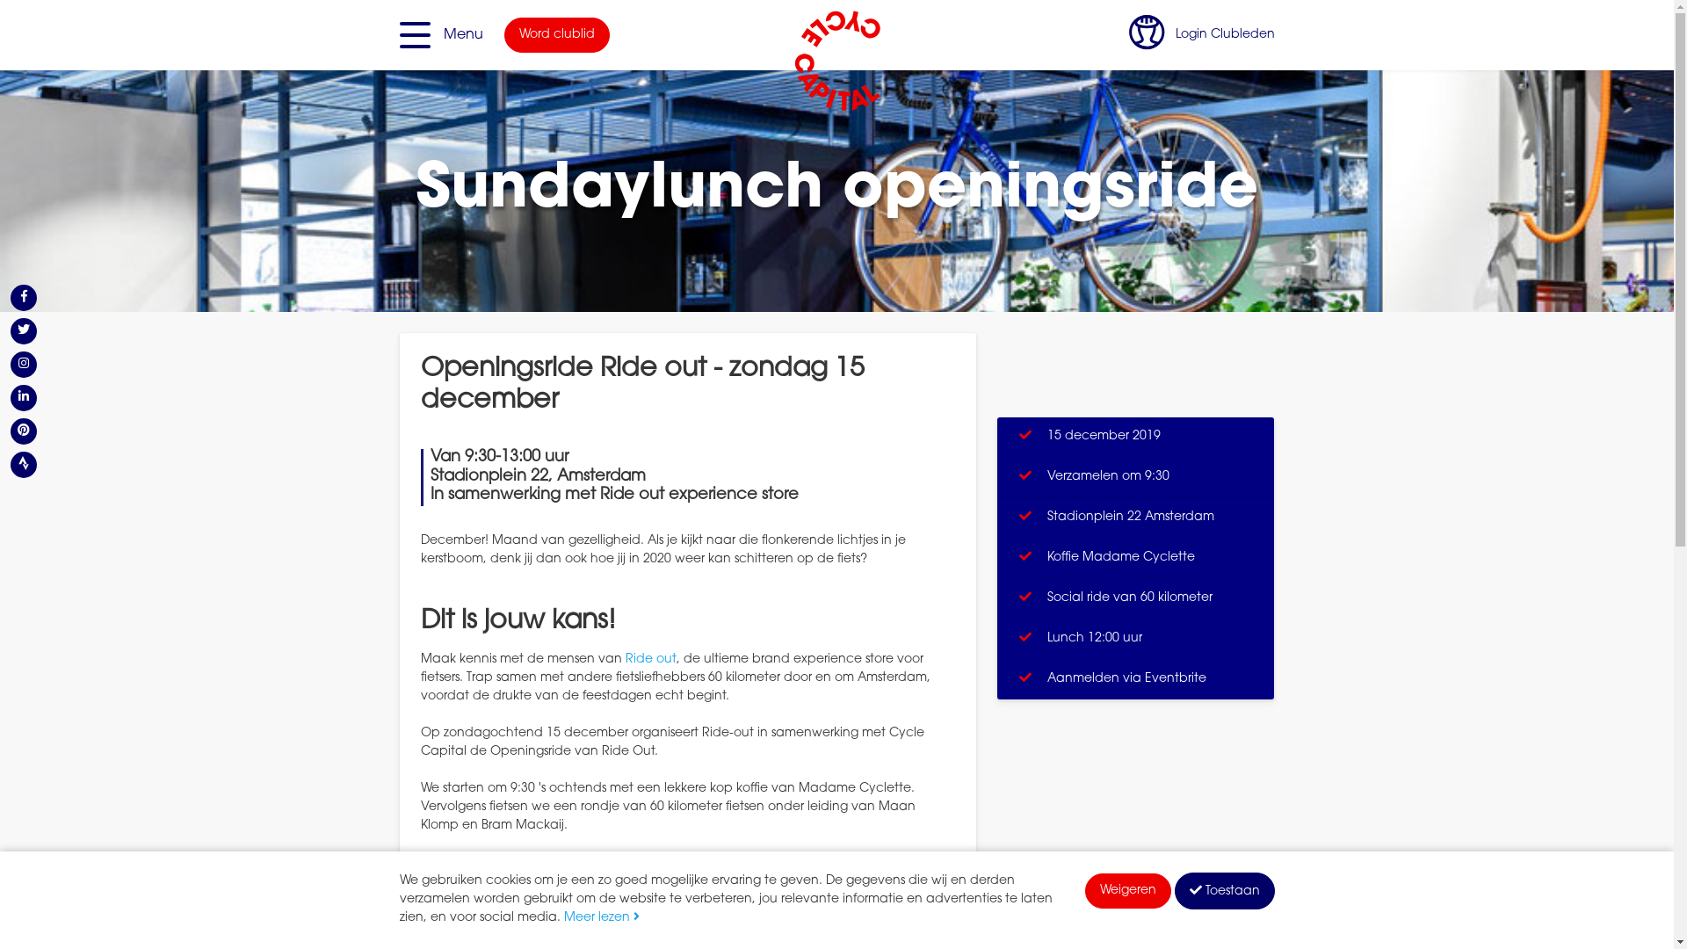 The width and height of the screenshot is (1687, 949). I want to click on Meer lezen, so click(602, 918).